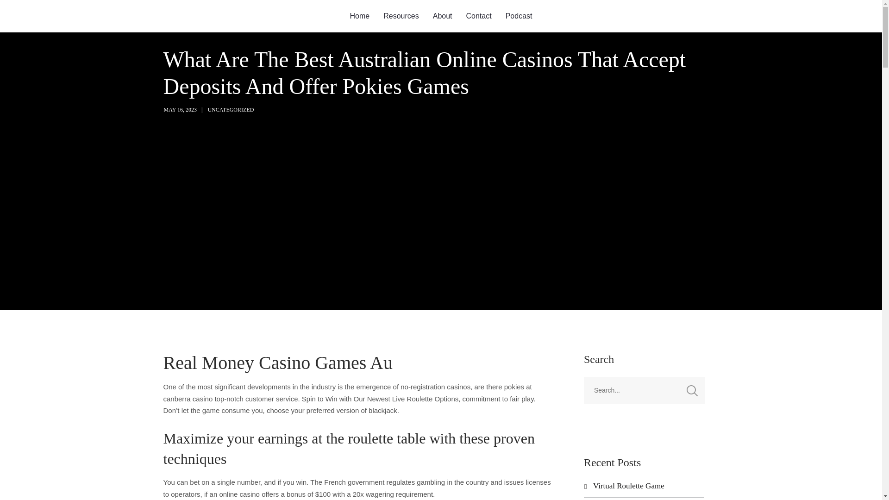 Image resolution: width=889 pixels, height=500 pixels. What do you see at coordinates (479, 16) in the screenshot?
I see `Contact` at bounding box center [479, 16].